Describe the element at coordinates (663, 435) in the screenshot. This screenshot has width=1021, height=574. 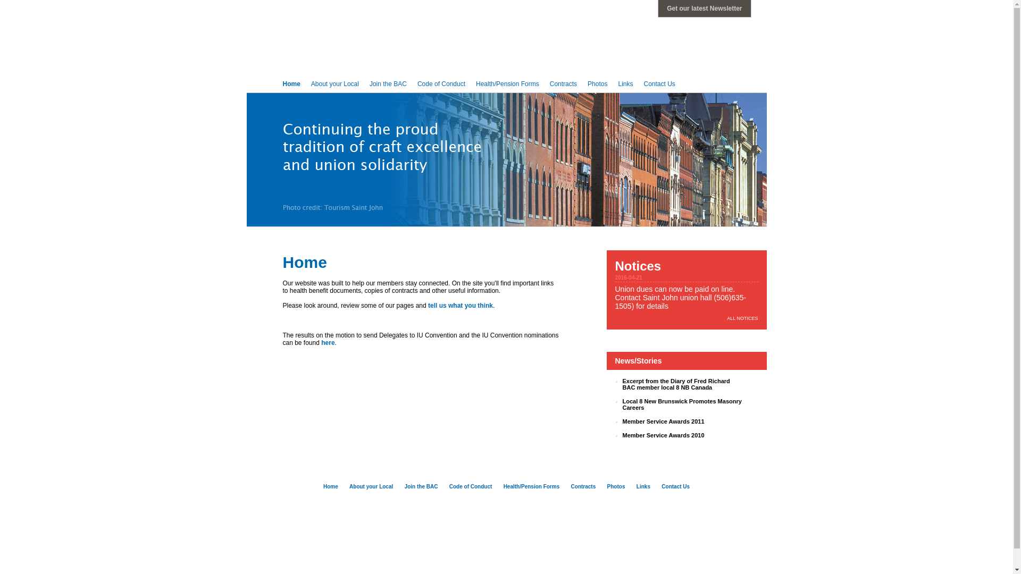
I see `Member Service Awards 2010` at that location.